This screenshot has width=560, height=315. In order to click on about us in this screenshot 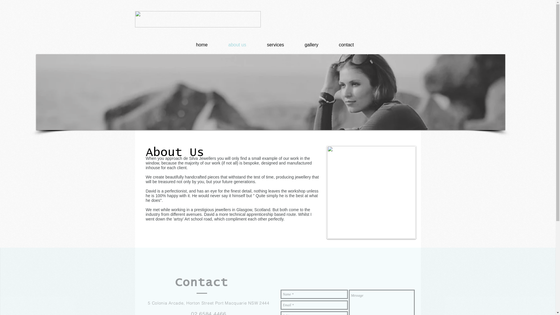, I will do `click(237, 45)`.